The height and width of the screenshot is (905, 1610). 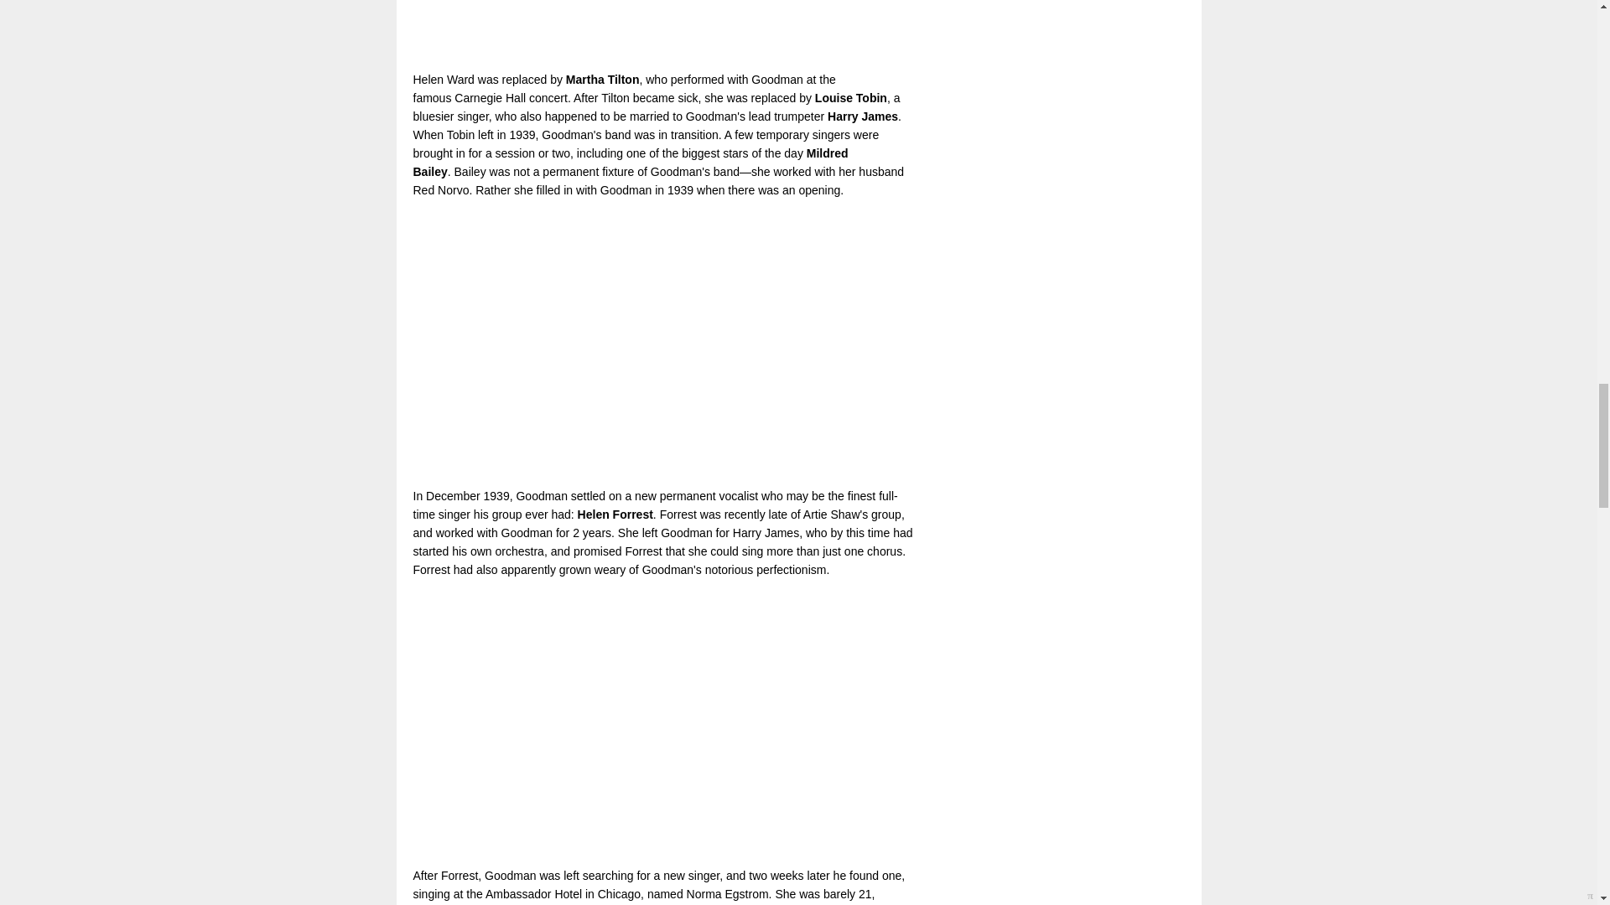 What do you see at coordinates (647, 29) in the screenshot?
I see `YouTube video player` at bounding box center [647, 29].